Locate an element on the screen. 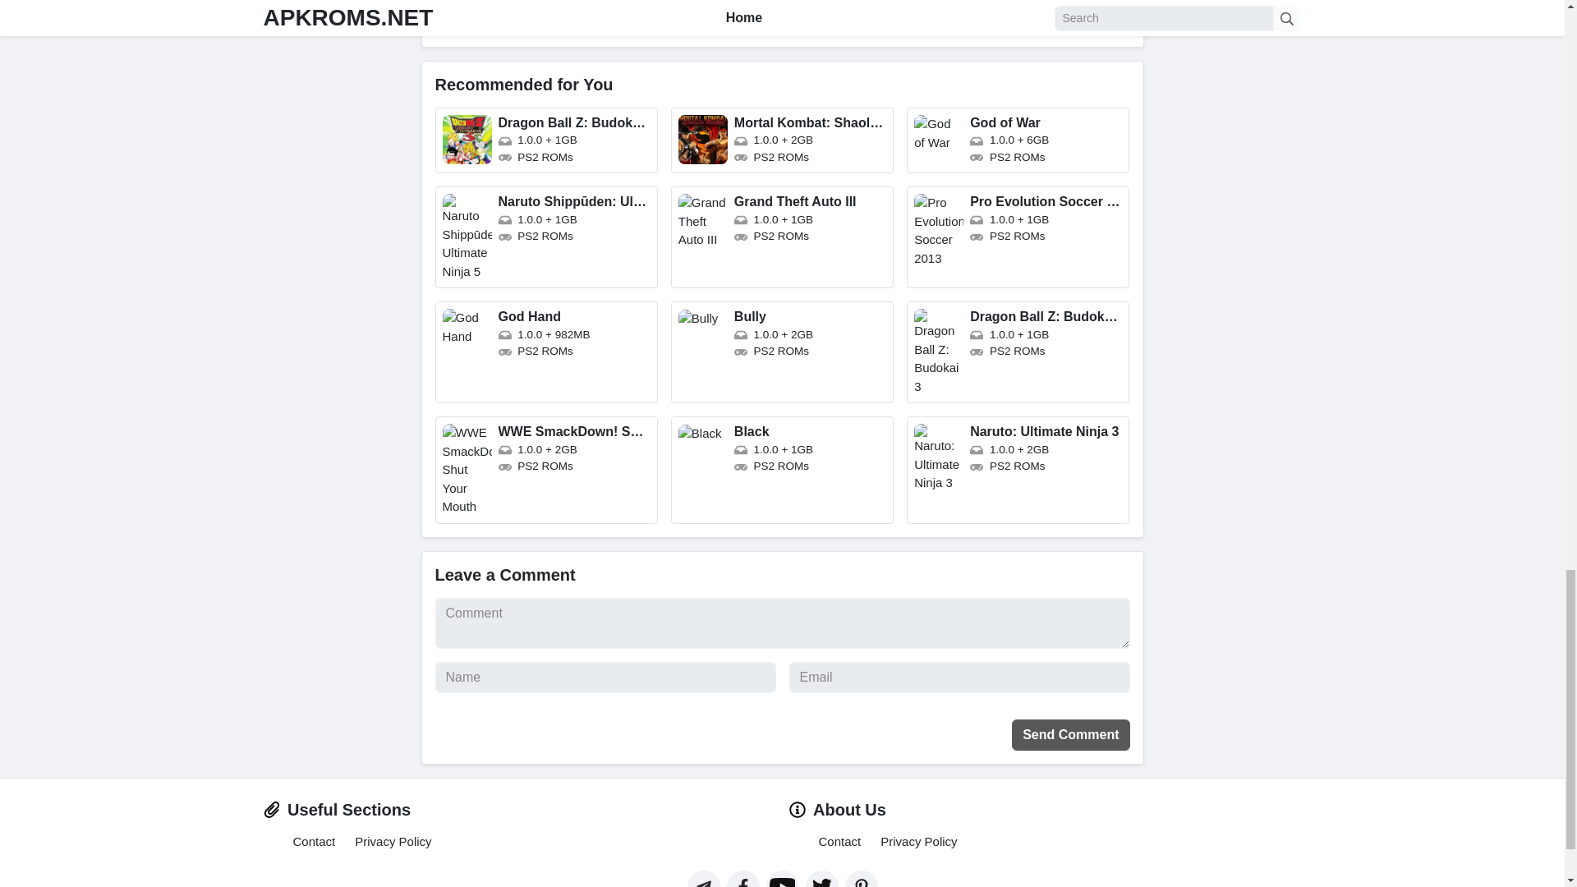  Dragon Ball Z: Budokai 3 is located at coordinates (1018, 352).